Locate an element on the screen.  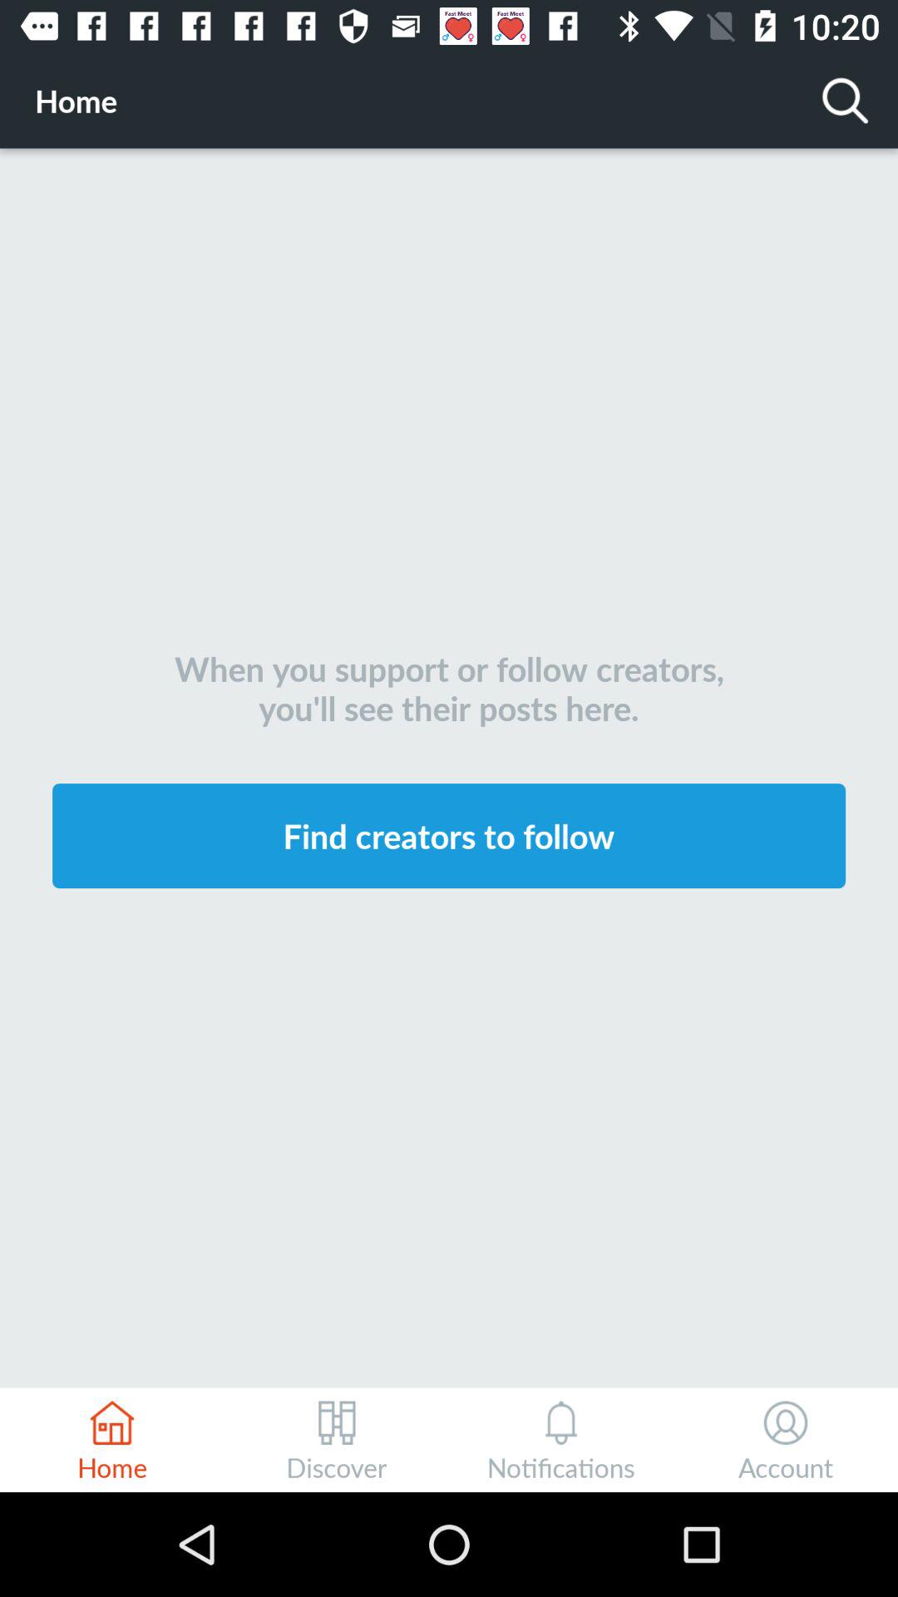
turn on find creators to is located at coordinates (449, 835).